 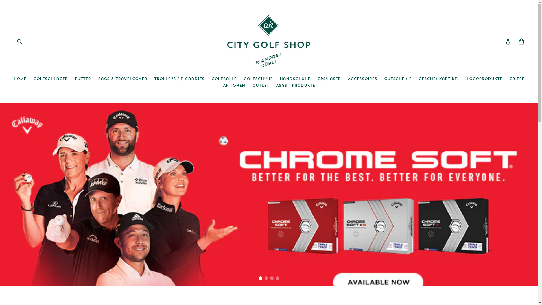 I want to click on Griffe, so click(x=517, y=79).